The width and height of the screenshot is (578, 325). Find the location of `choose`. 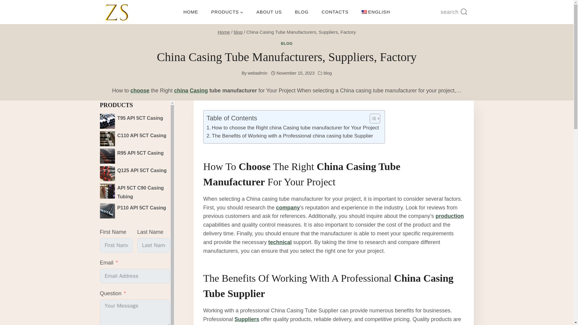

choose is located at coordinates (140, 90).